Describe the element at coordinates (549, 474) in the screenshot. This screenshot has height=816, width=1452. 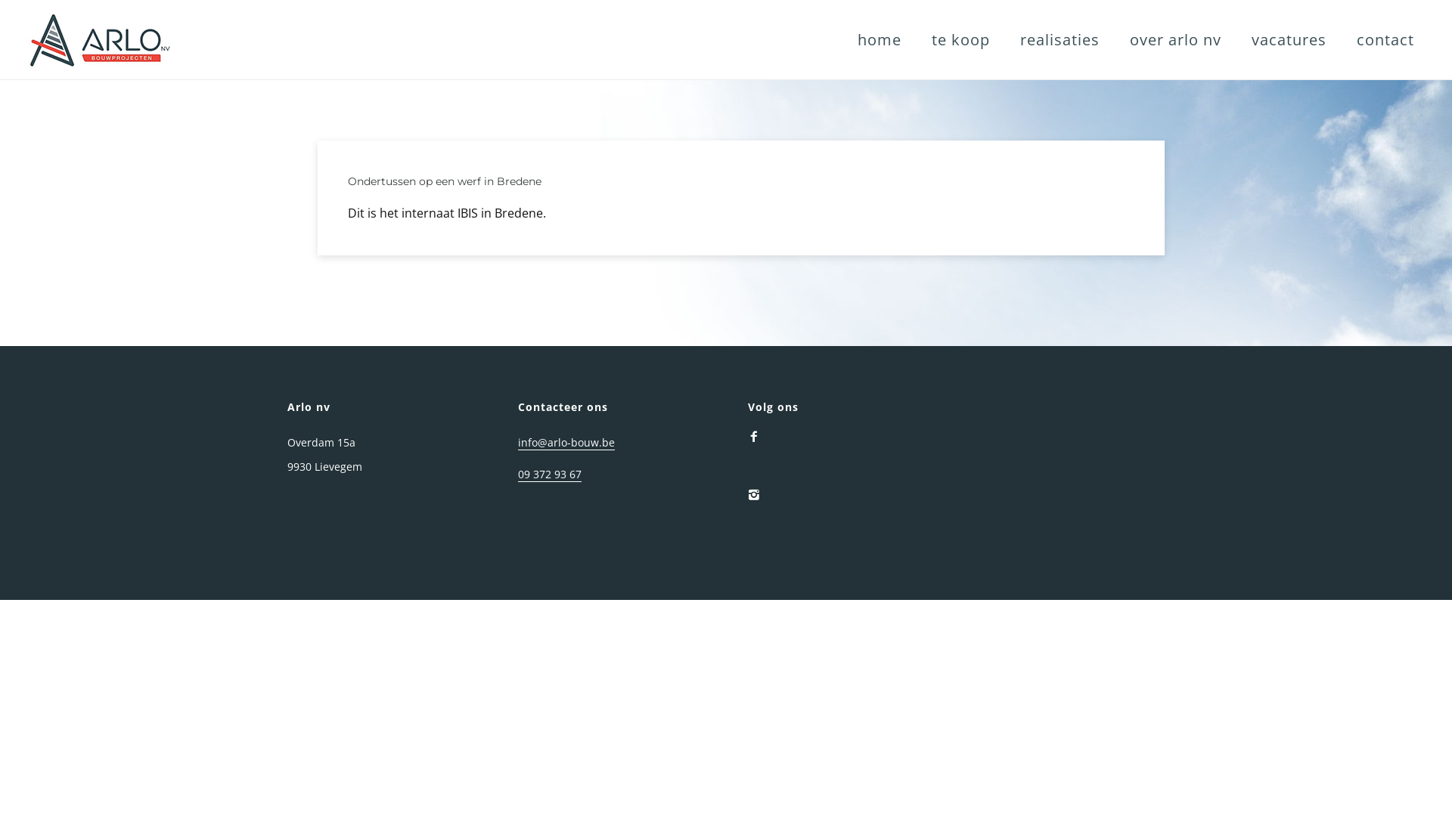
I see `09 372 93 67` at that location.